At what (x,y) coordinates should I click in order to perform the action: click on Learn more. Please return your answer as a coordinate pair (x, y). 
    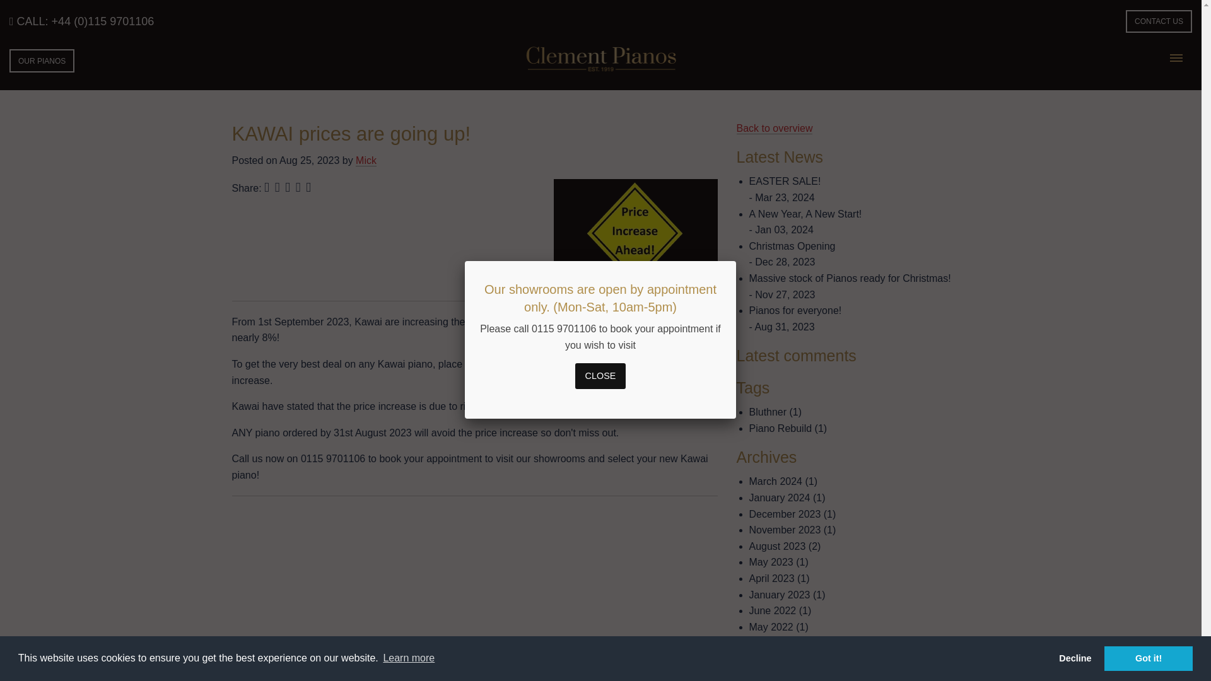
    Looking at the image, I should click on (409, 658).